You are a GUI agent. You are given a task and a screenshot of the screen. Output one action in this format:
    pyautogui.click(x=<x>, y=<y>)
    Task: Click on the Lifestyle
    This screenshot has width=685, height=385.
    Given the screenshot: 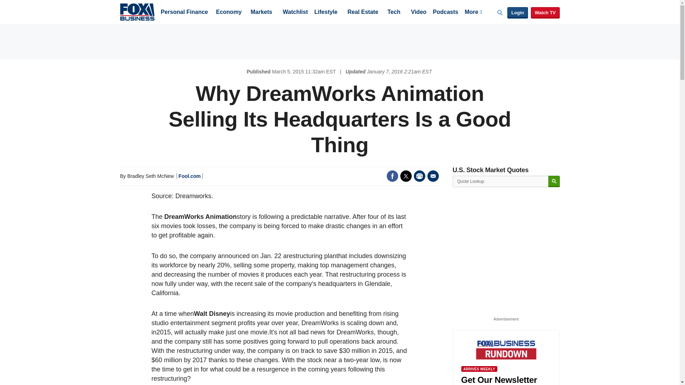 What is the action you would take?
    pyautogui.click(x=326, y=12)
    